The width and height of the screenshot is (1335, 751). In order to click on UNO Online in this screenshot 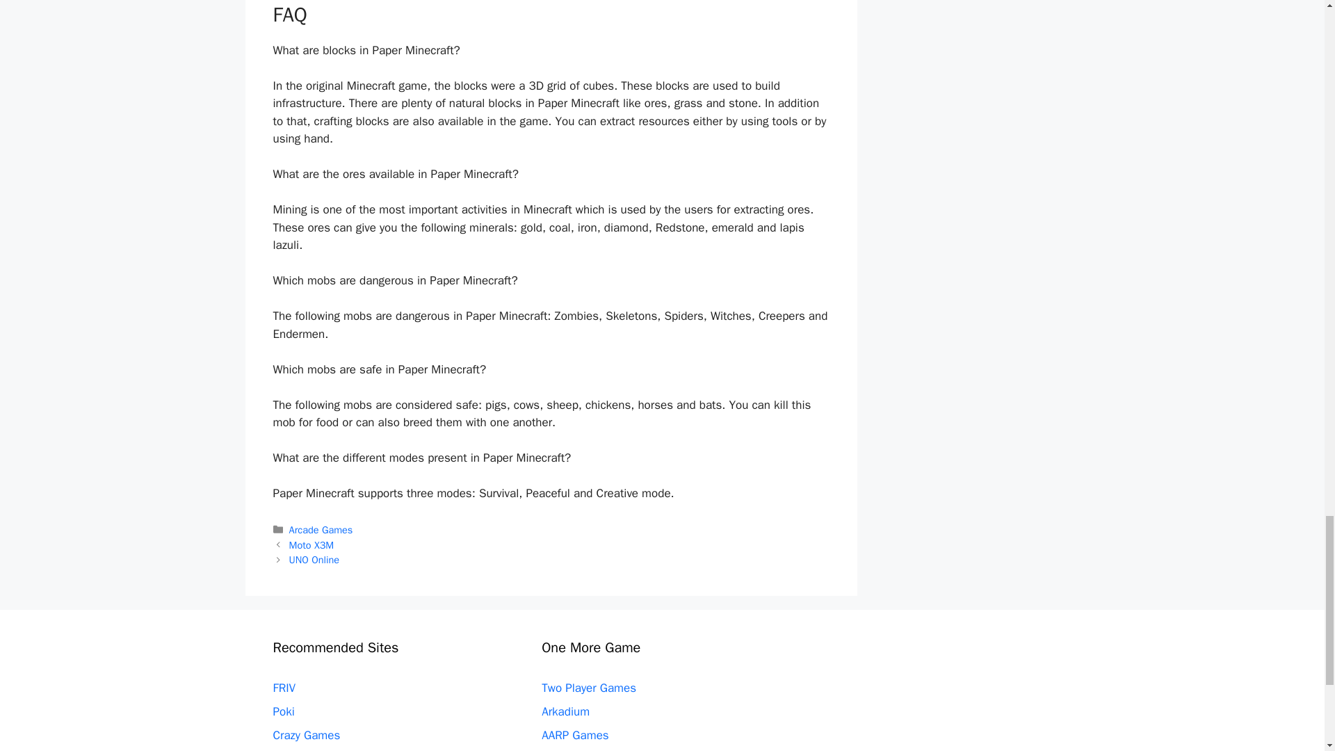, I will do `click(314, 559)`.